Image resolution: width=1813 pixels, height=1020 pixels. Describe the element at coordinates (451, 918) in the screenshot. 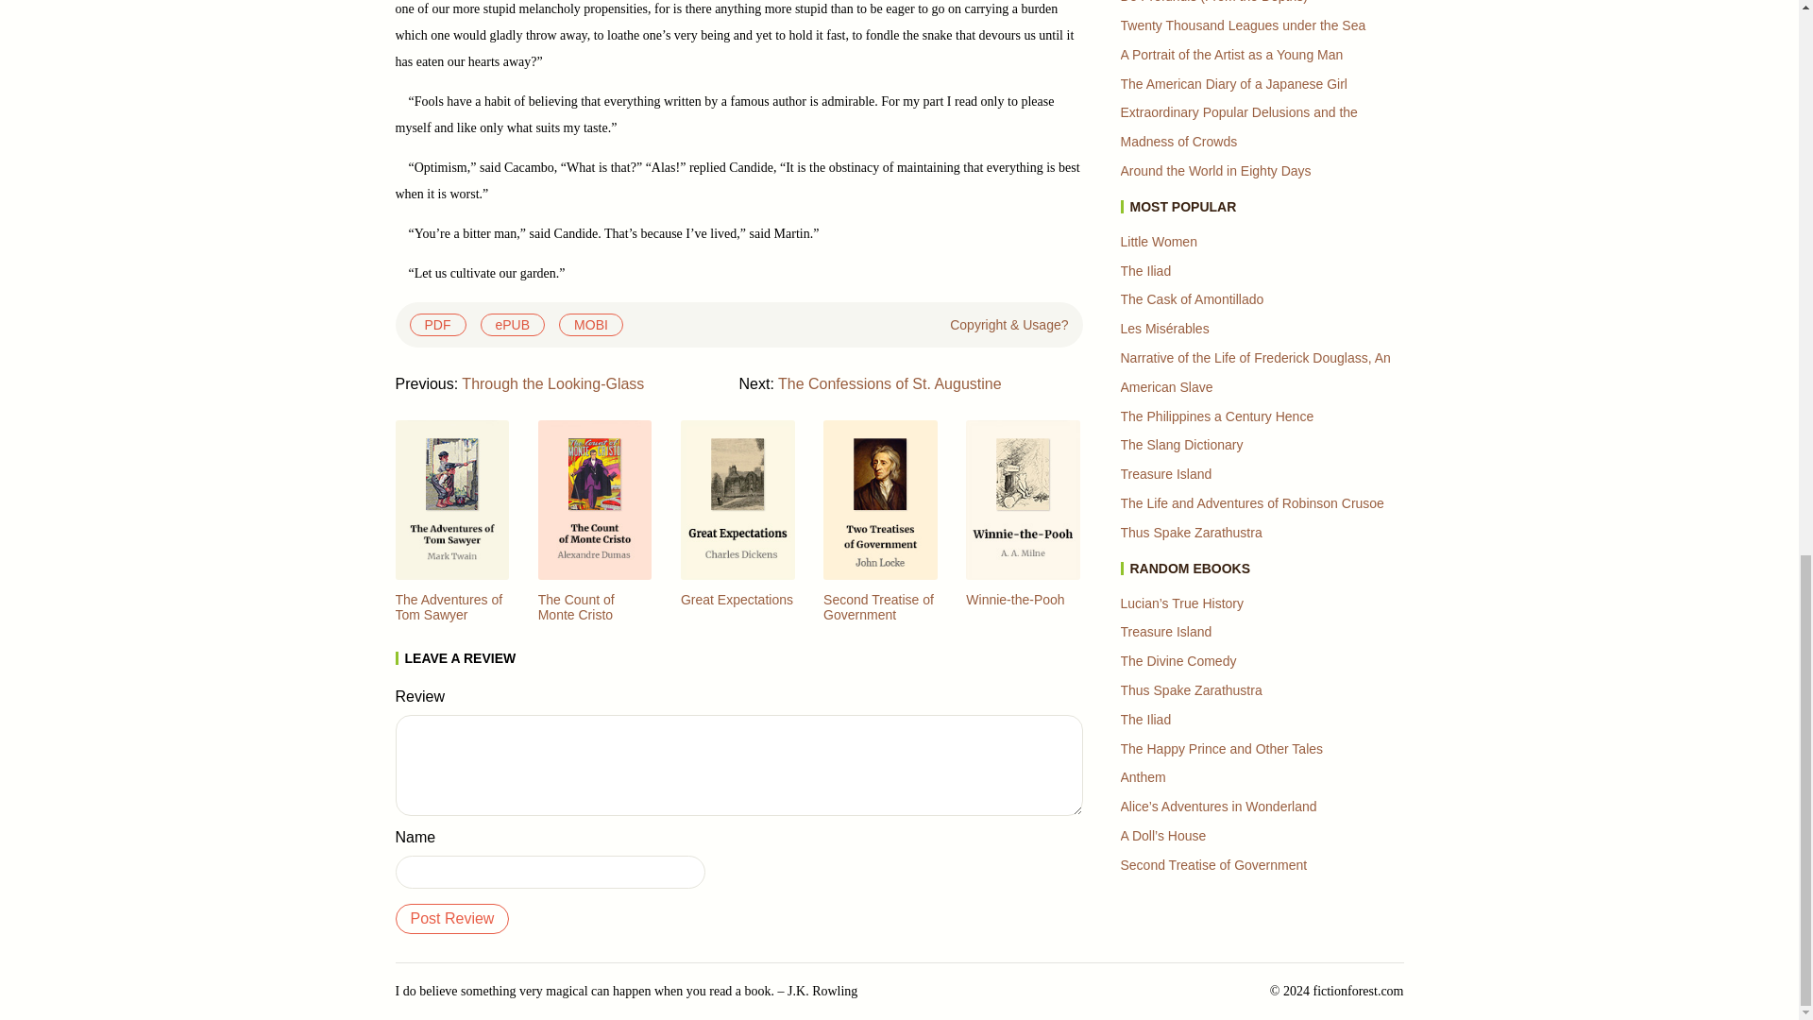

I see `Post Review` at that location.